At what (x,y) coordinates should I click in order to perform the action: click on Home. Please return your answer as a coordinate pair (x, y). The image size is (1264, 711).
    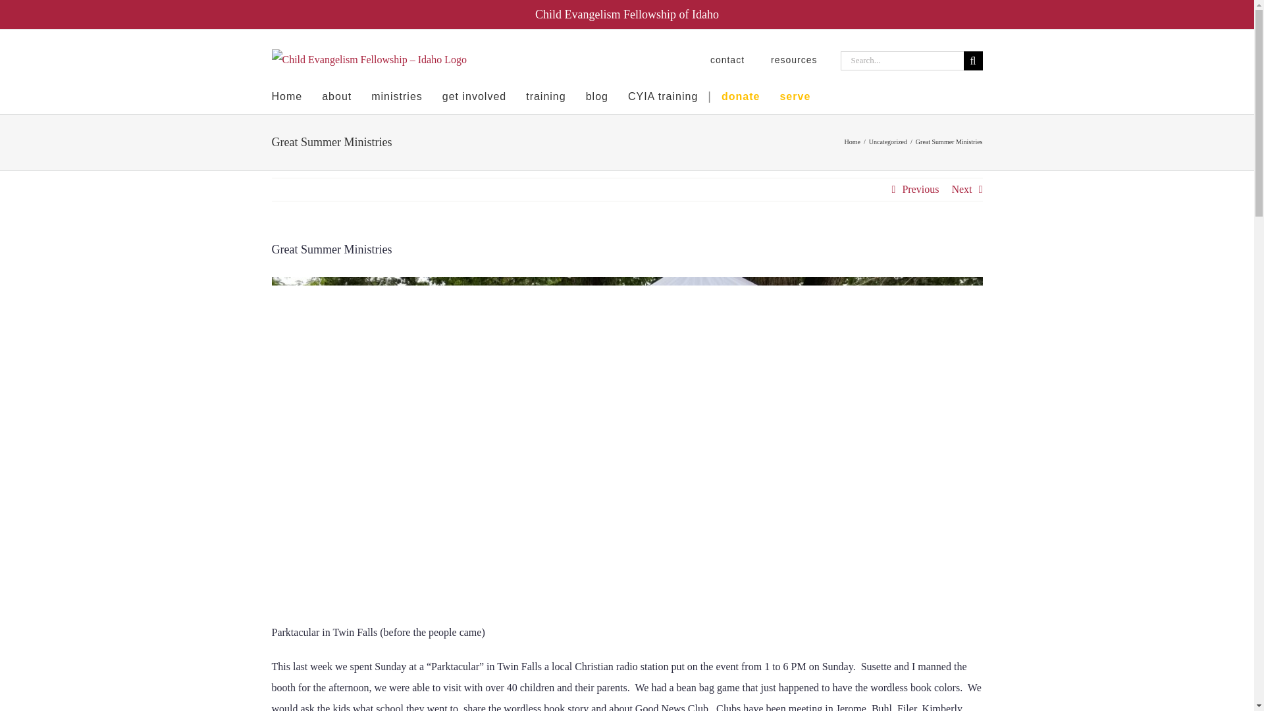
    Looking at the image, I should click on (852, 142).